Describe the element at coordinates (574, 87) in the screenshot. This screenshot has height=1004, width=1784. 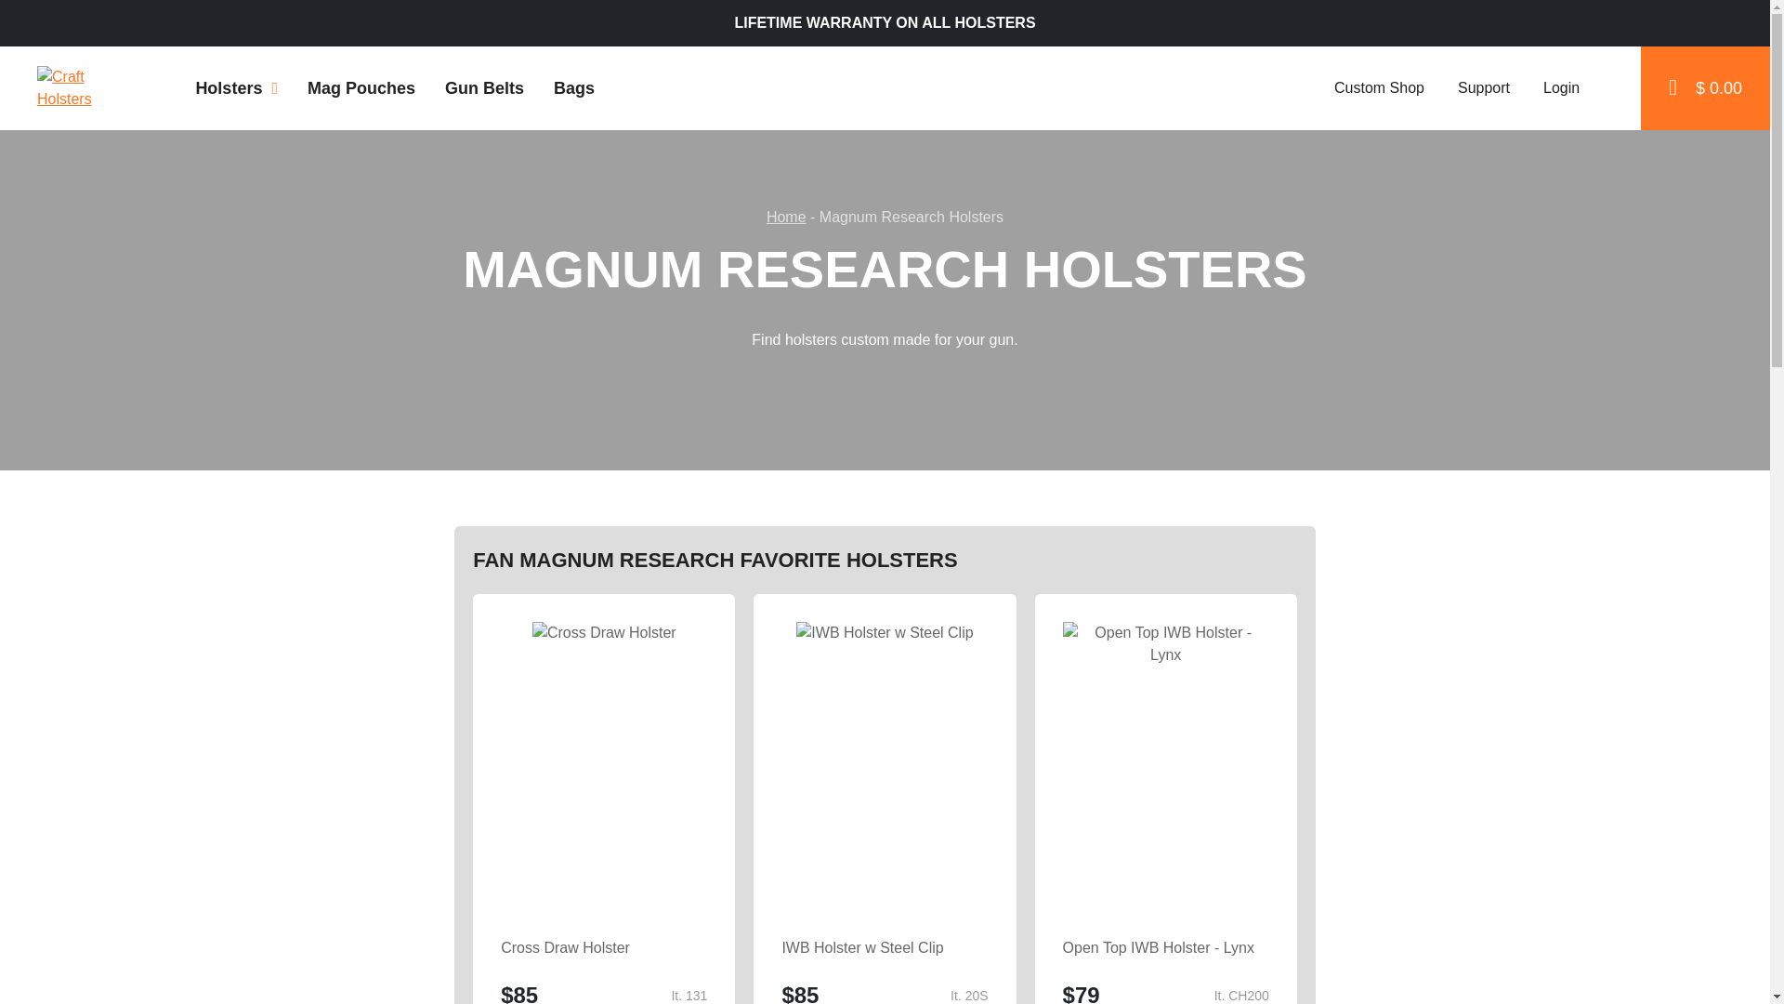
I see `Bags` at that location.